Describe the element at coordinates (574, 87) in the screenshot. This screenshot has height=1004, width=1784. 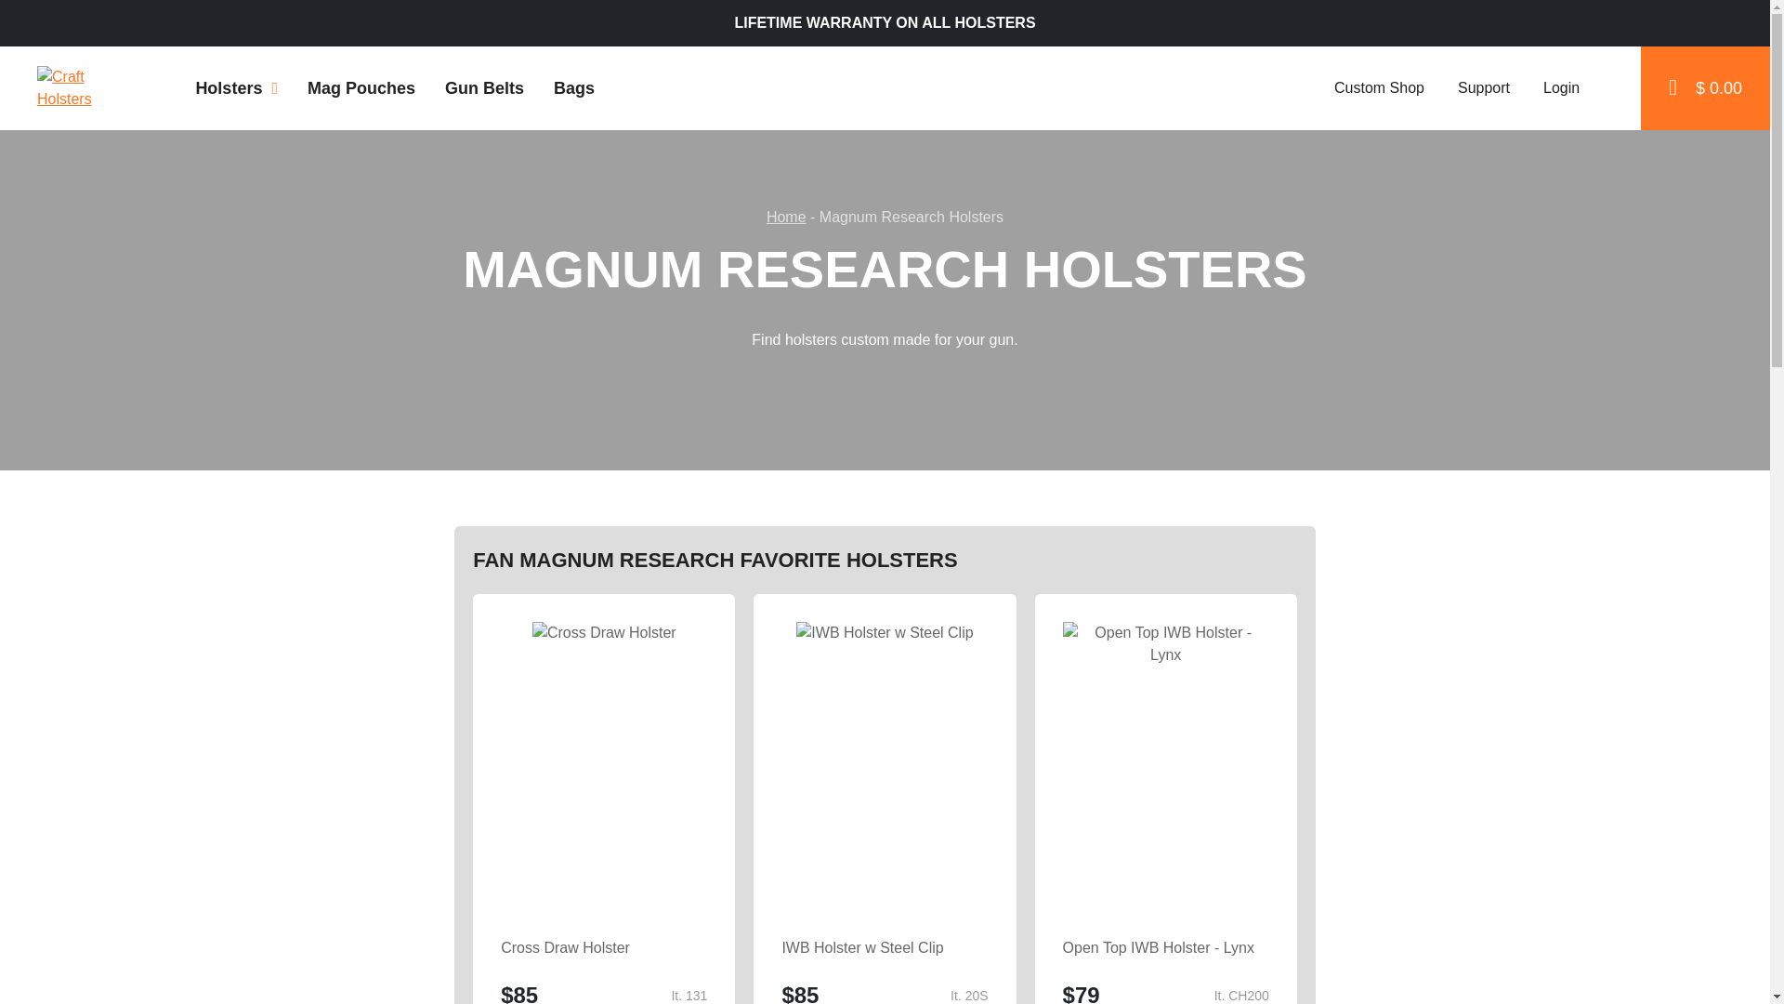
I see `Bags` at that location.